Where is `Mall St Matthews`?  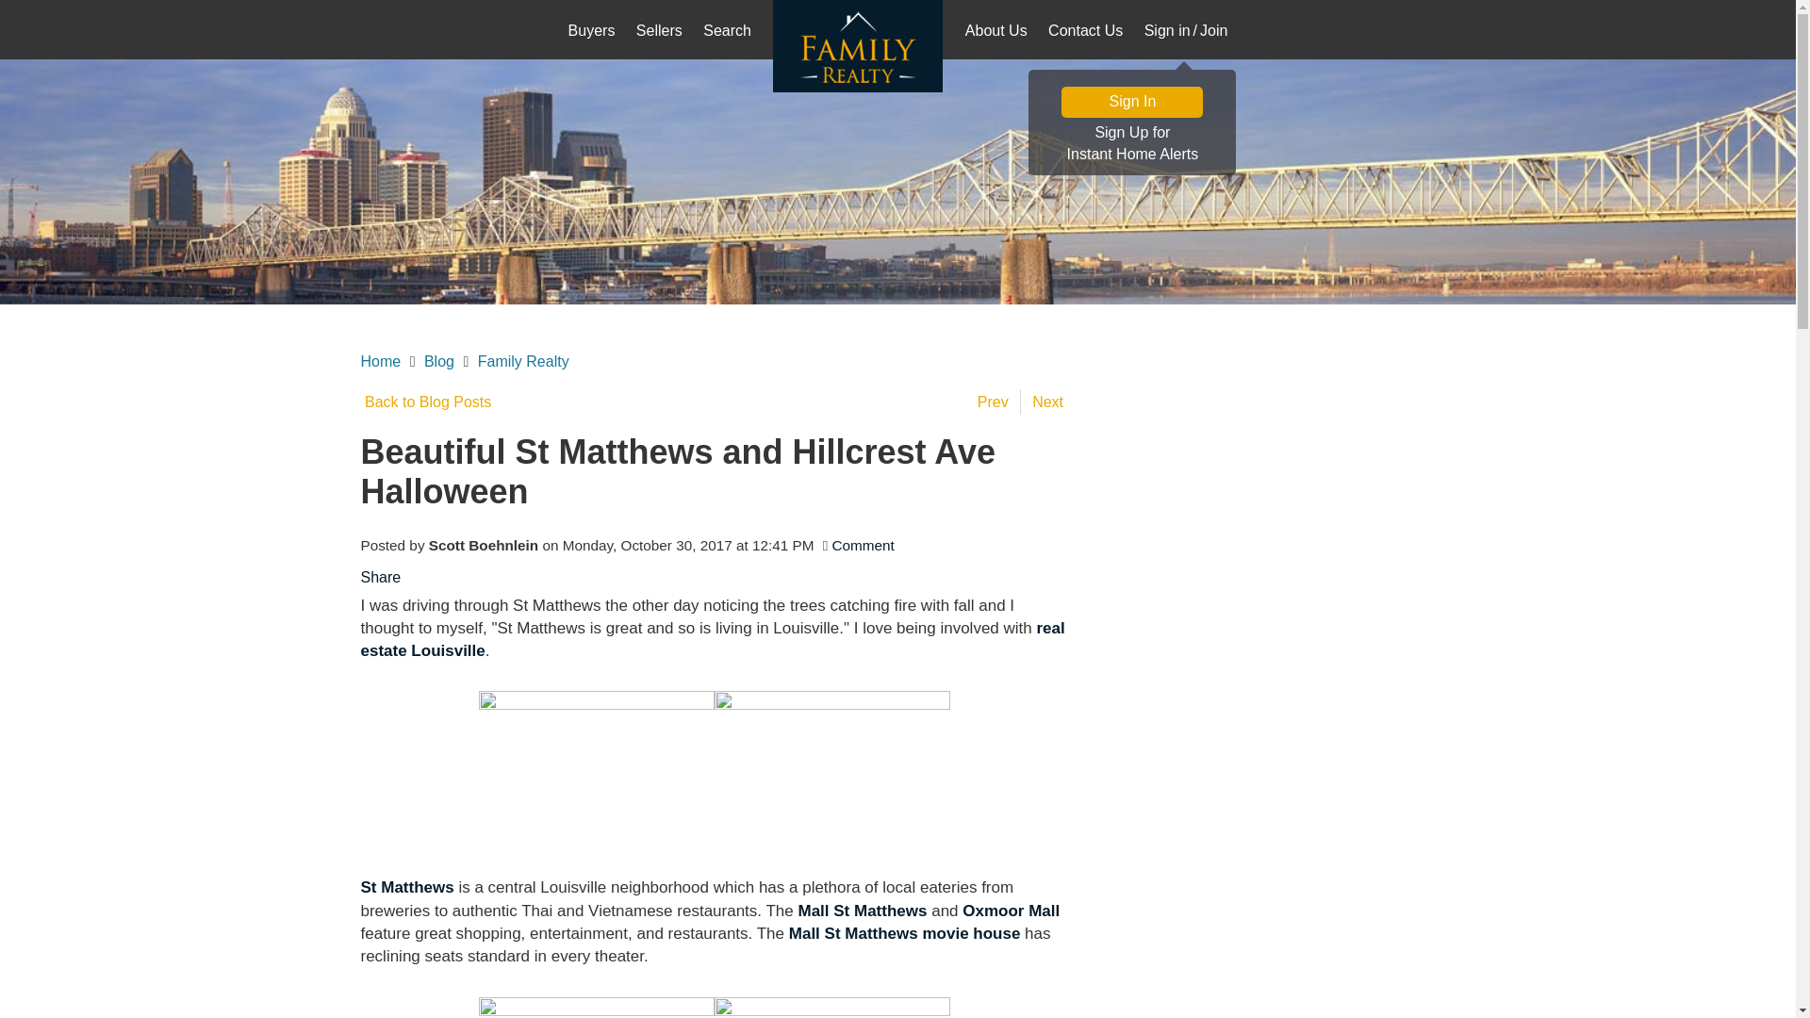
Mall St Matthews is located at coordinates (862, 911).